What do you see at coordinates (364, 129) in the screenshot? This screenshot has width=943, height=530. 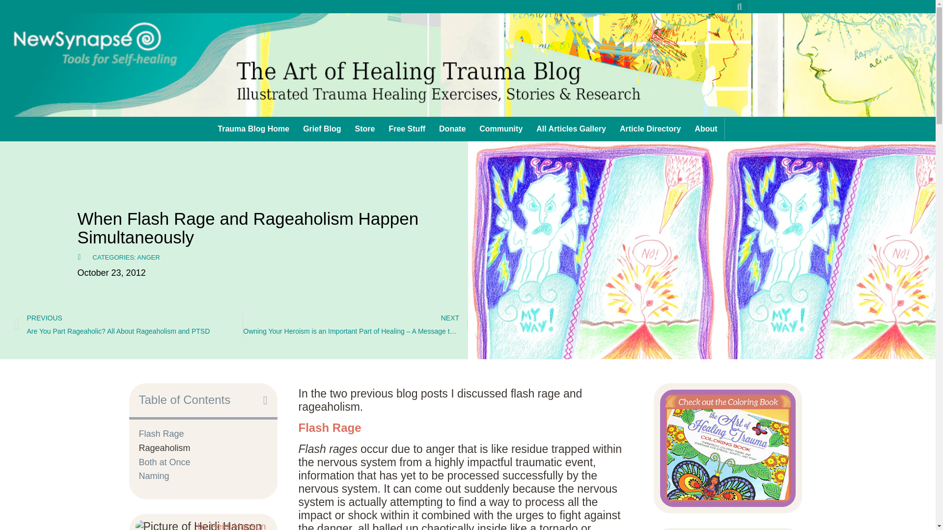 I see `Store` at bounding box center [364, 129].